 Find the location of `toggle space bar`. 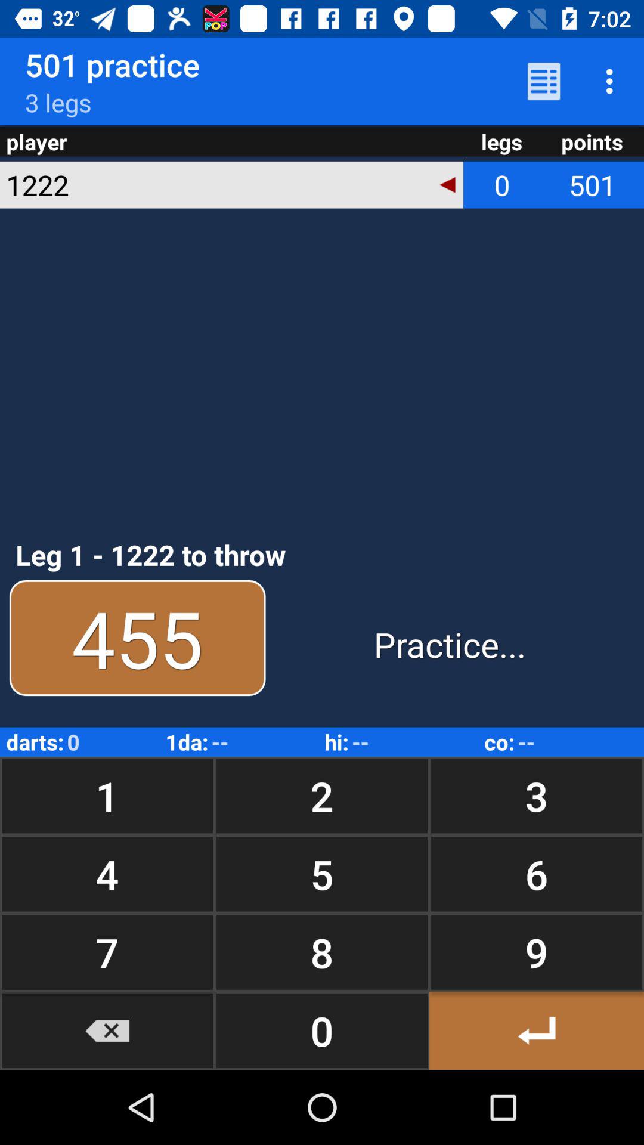

toggle space bar is located at coordinates (537, 1030).